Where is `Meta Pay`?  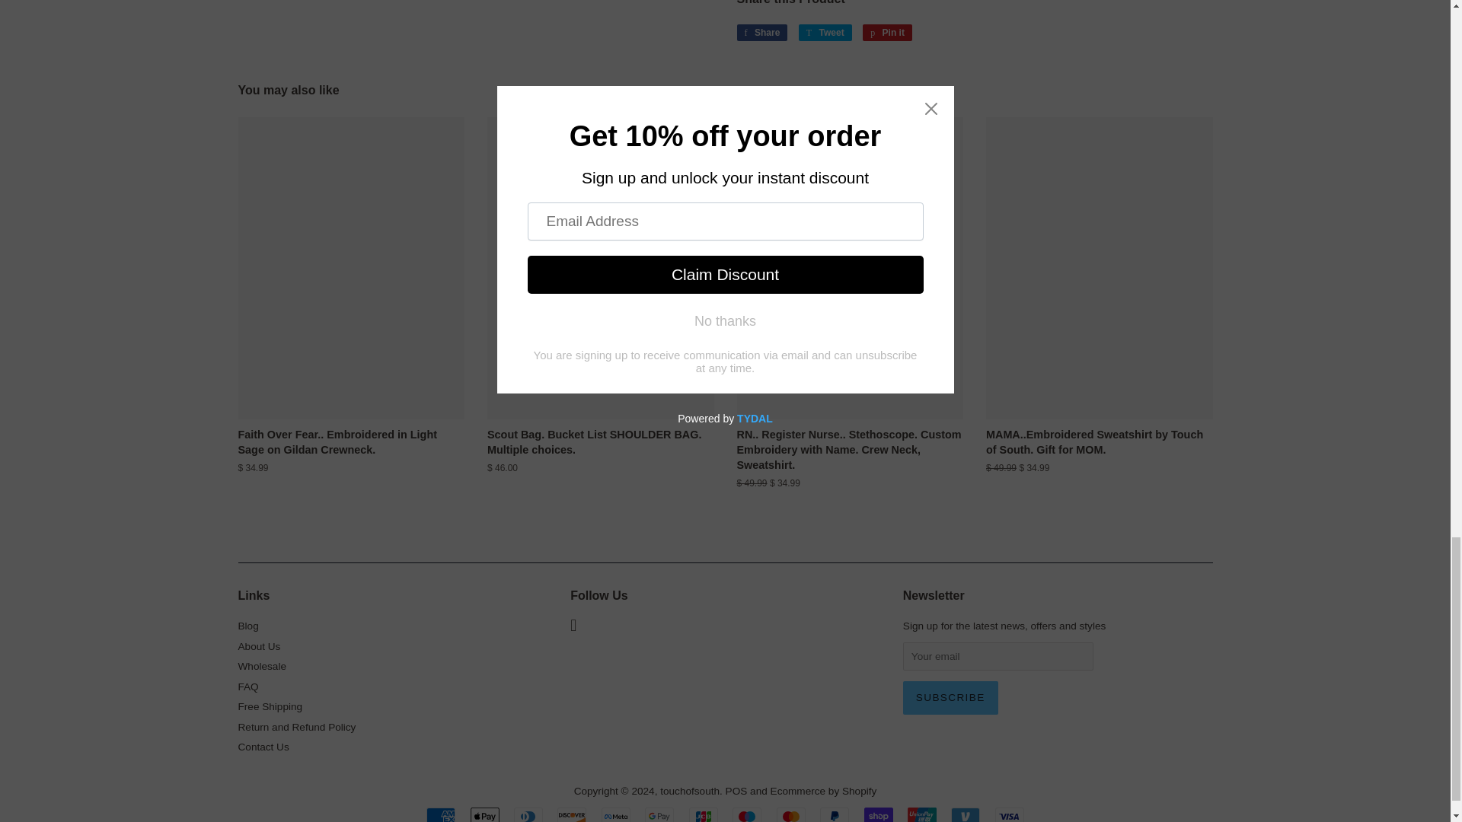 Meta Pay is located at coordinates (615, 814).